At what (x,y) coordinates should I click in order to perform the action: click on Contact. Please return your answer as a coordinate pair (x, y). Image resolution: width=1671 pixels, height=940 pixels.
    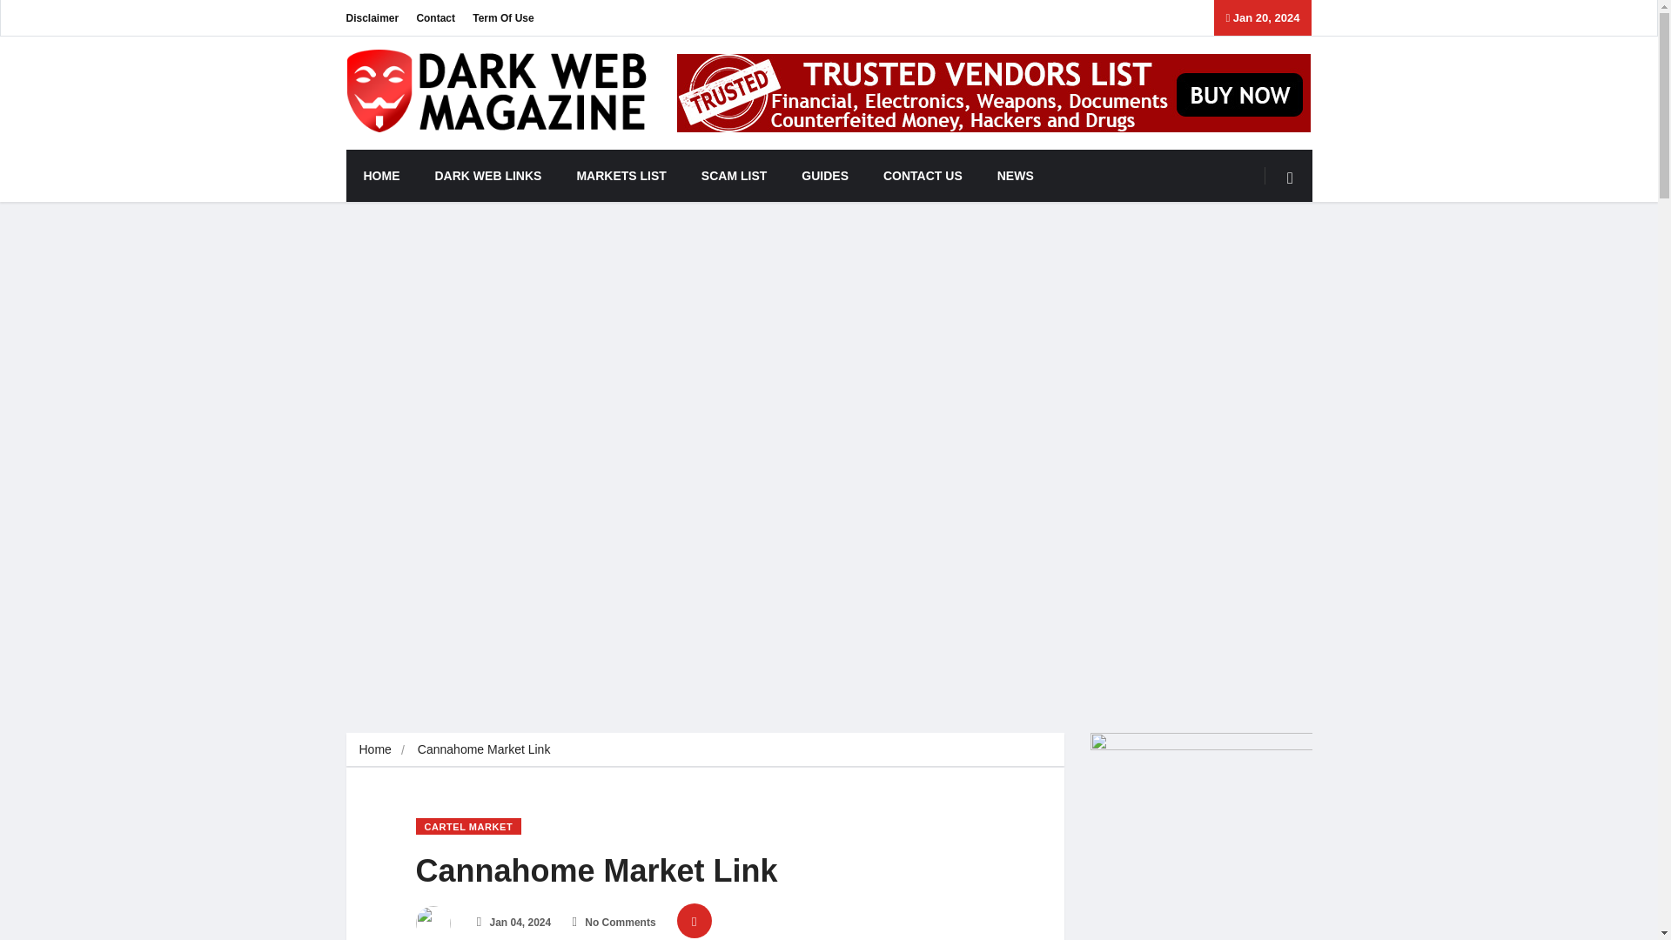
    Looking at the image, I should click on (435, 17).